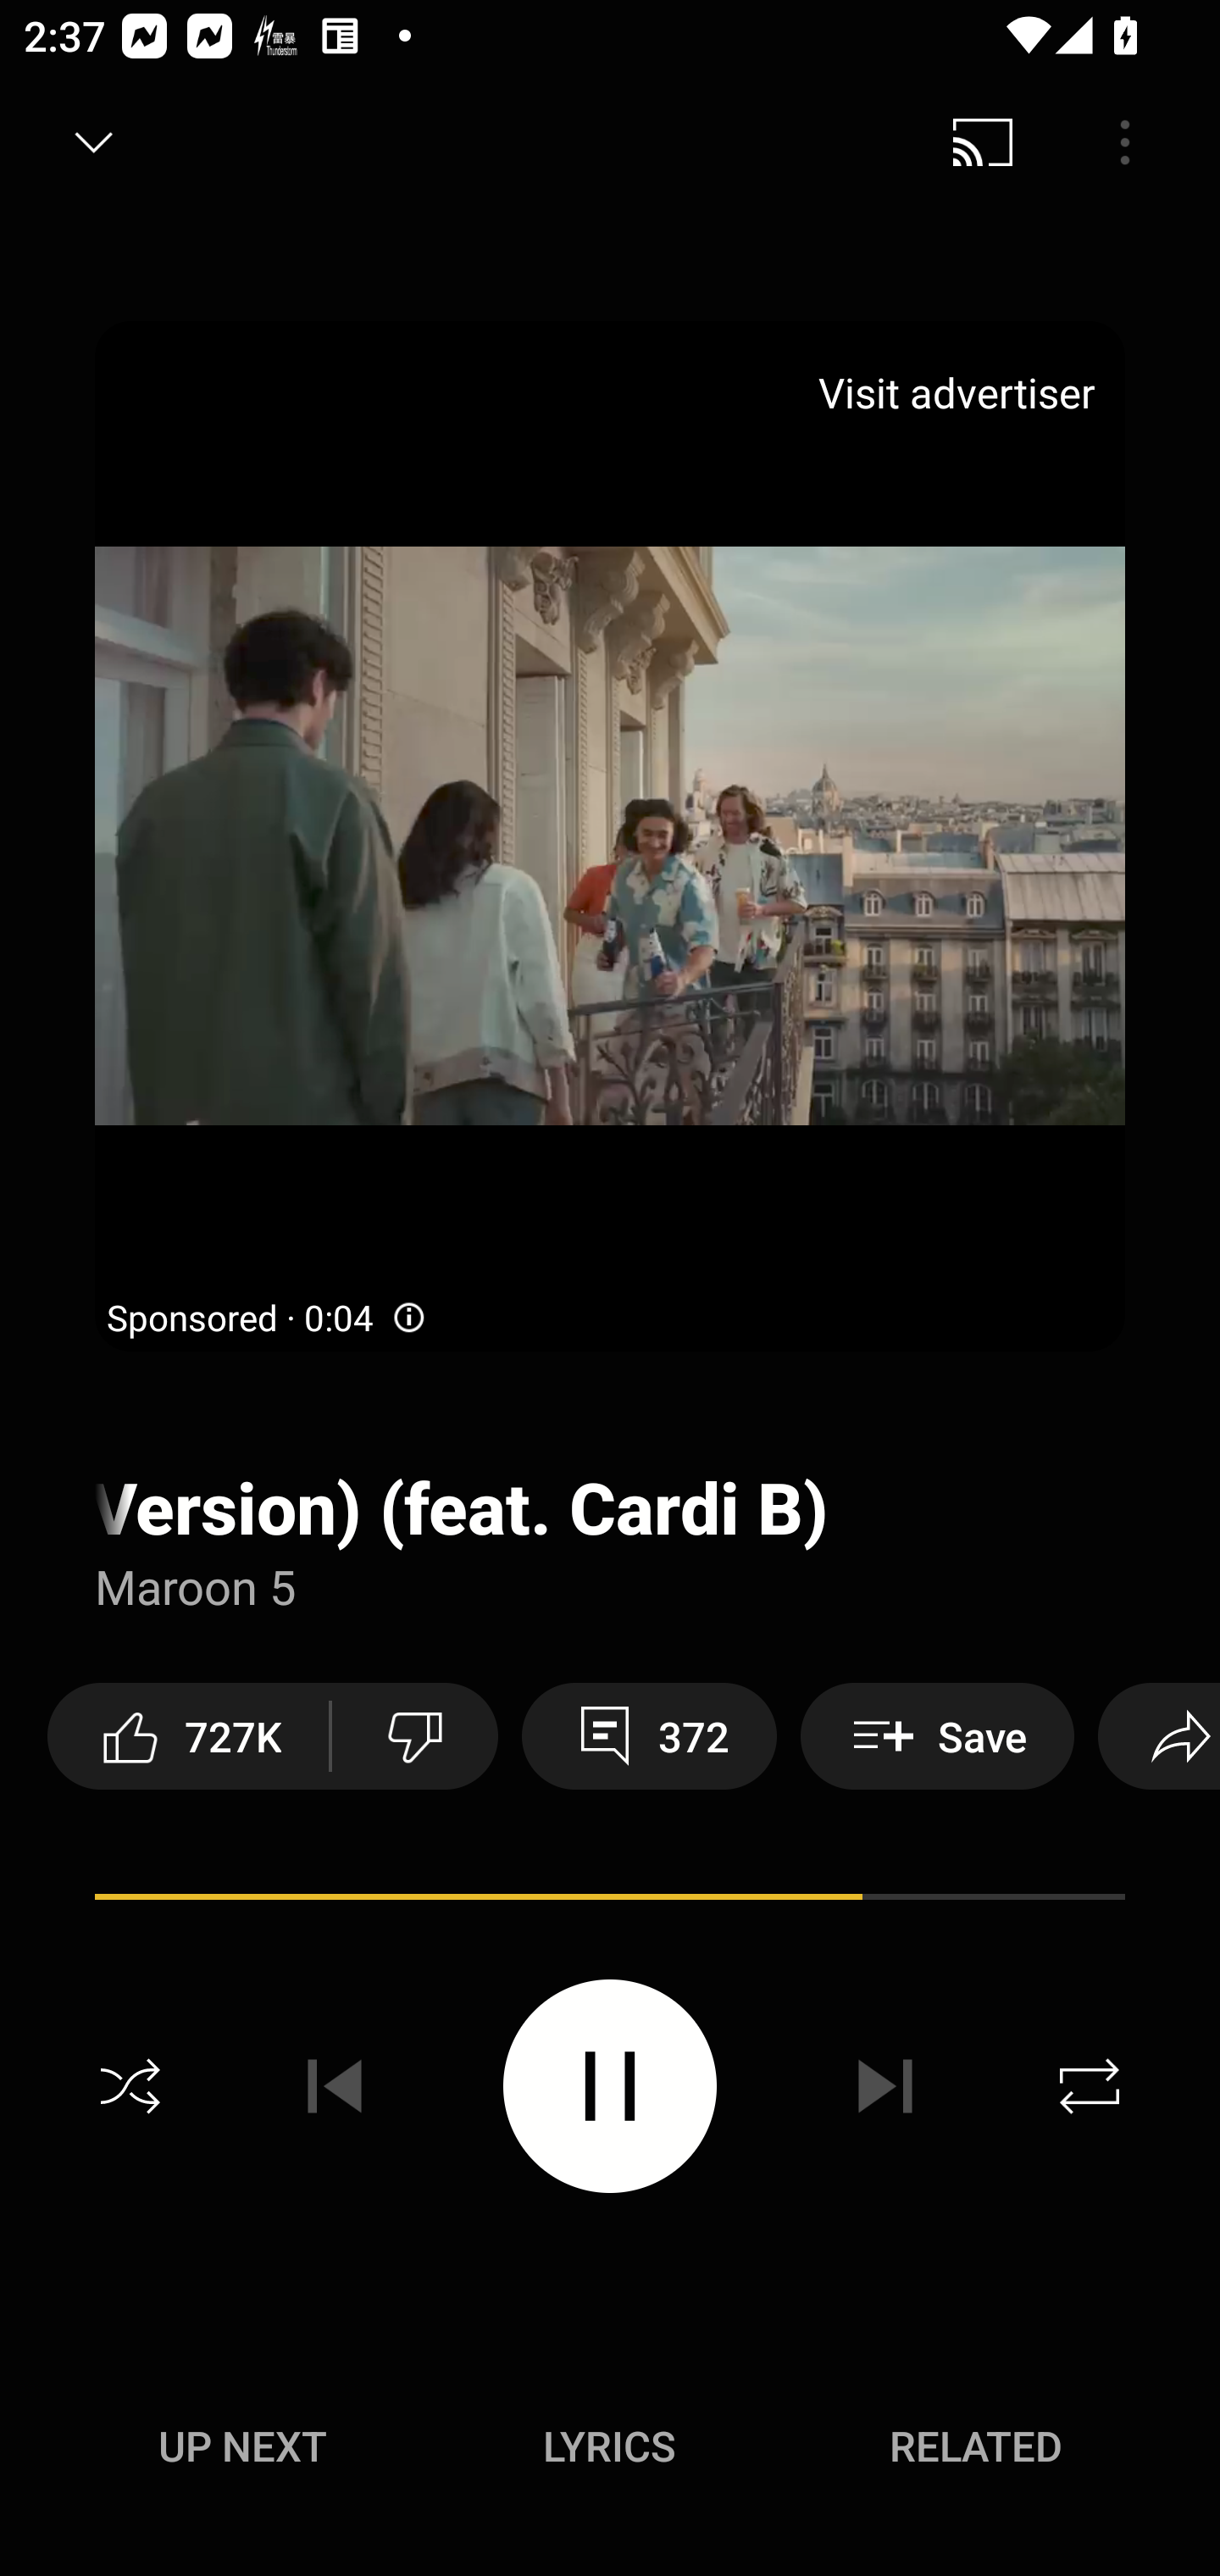 Image resolution: width=1220 pixels, height=2576 pixels. What do you see at coordinates (1090, 2086) in the screenshot?
I see `Repeat off` at bounding box center [1090, 2086].